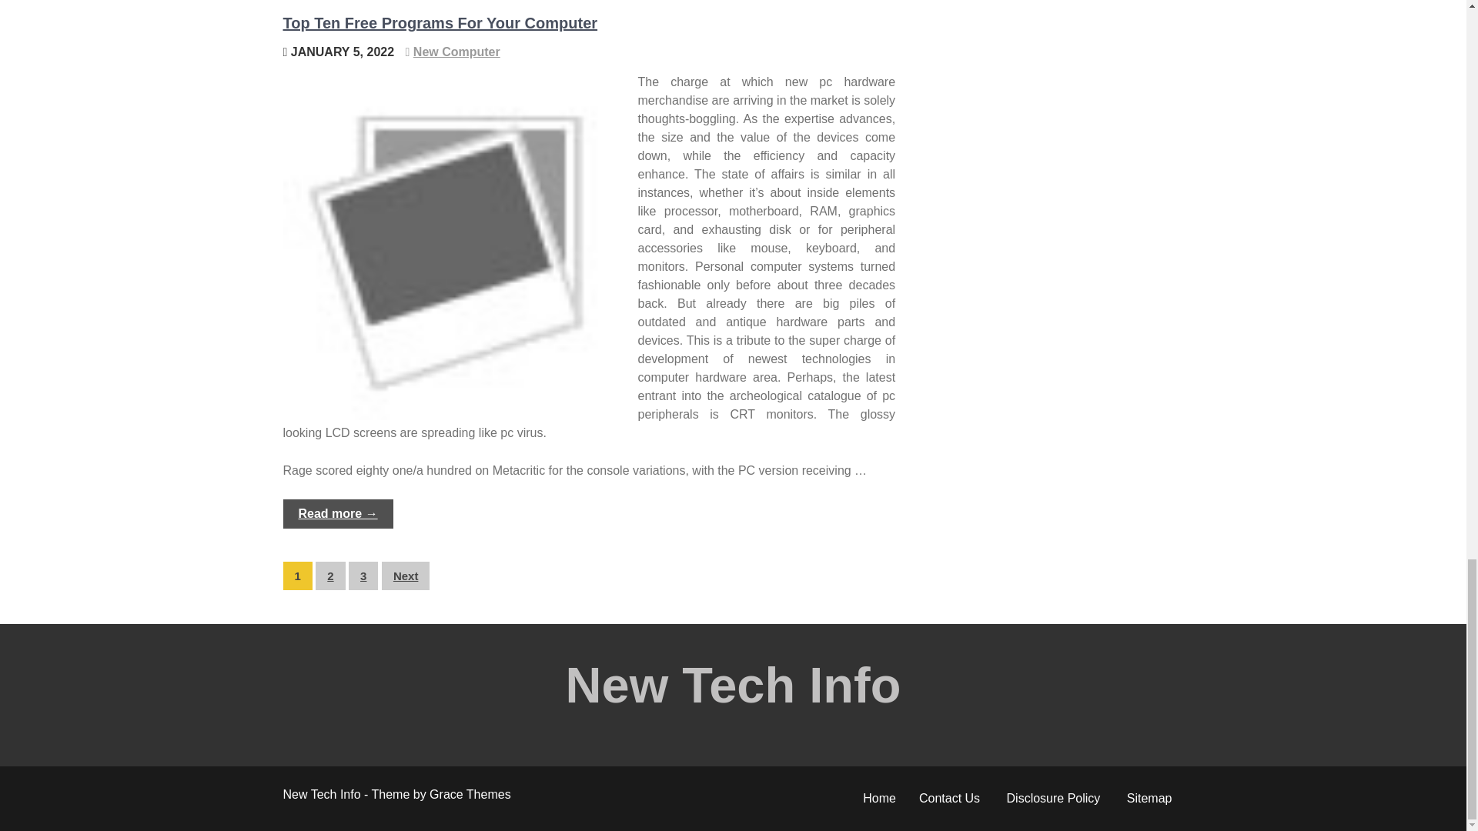  Describe the element at coordinates (363, 576) in the screenshot. I see `3` at that location.